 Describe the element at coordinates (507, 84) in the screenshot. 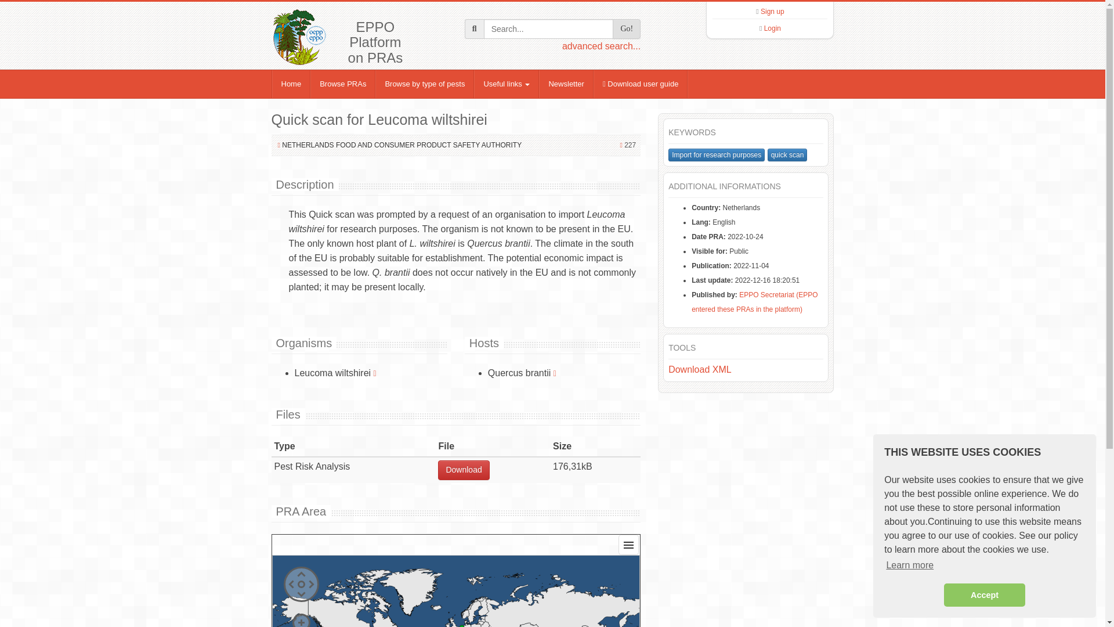

I see `Useful links` at that location.